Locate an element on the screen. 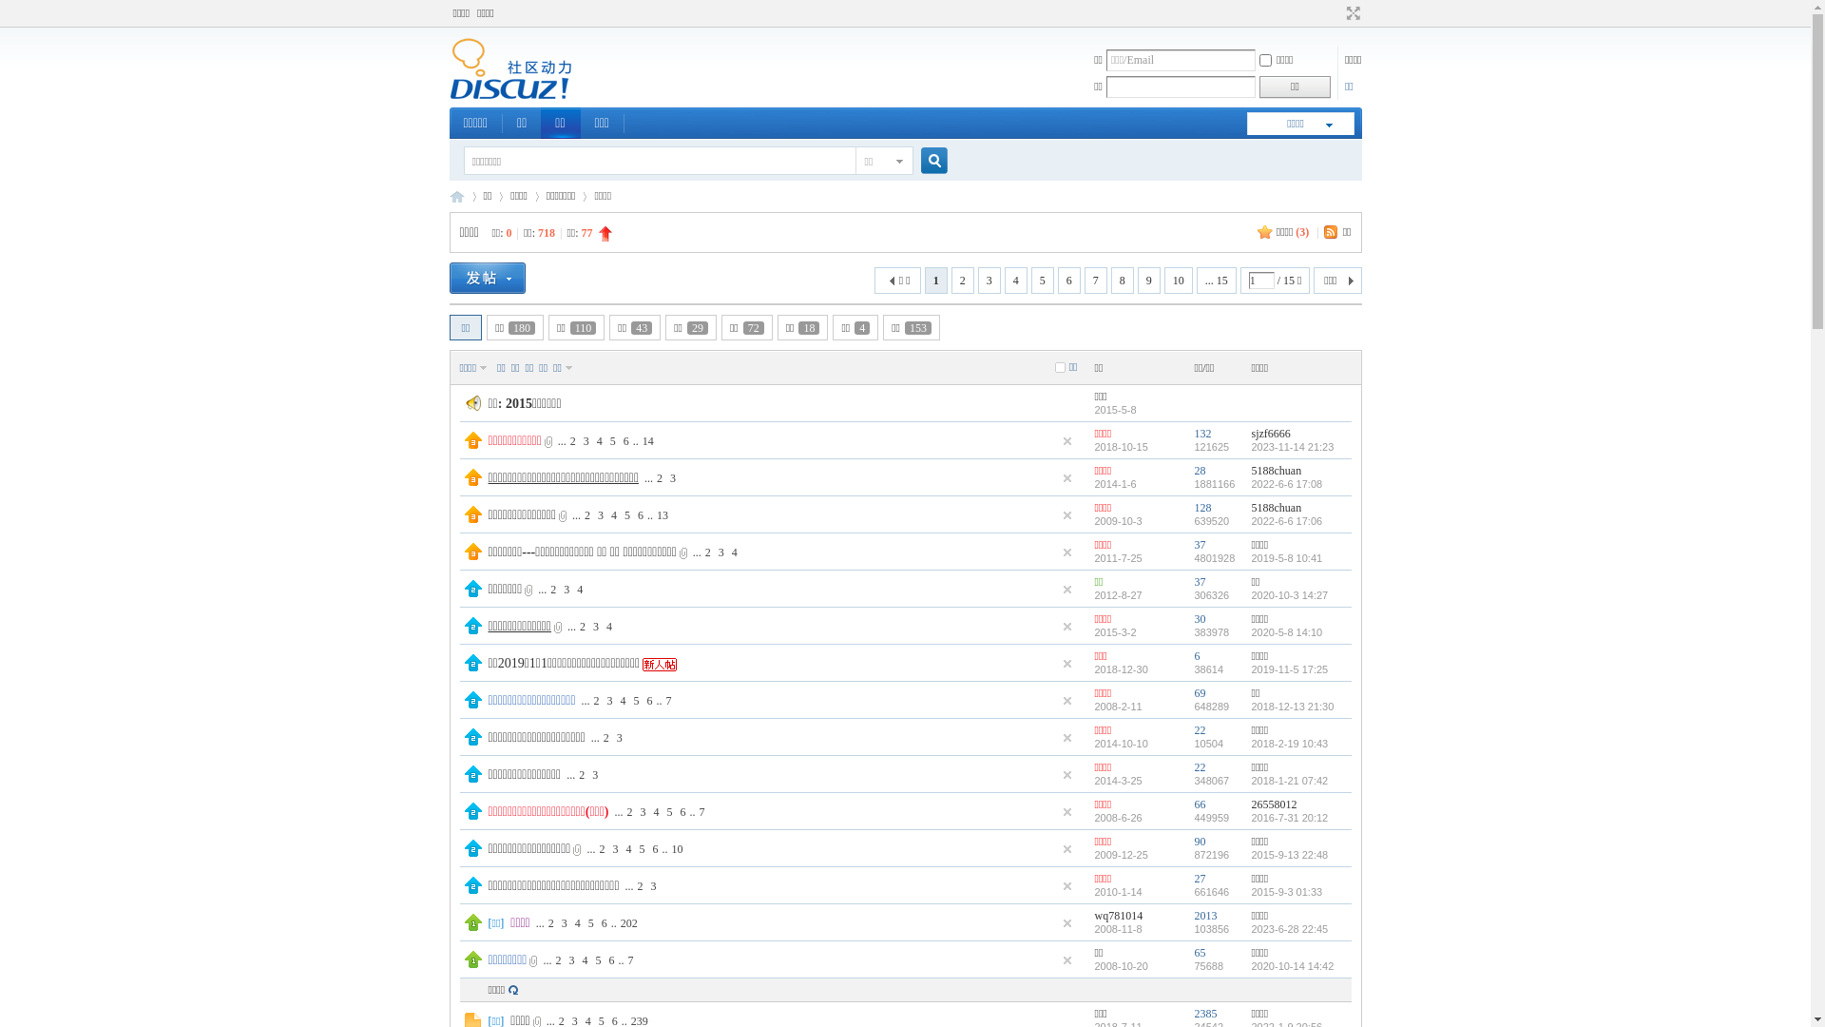  5 is located at coordinates (598, 959).